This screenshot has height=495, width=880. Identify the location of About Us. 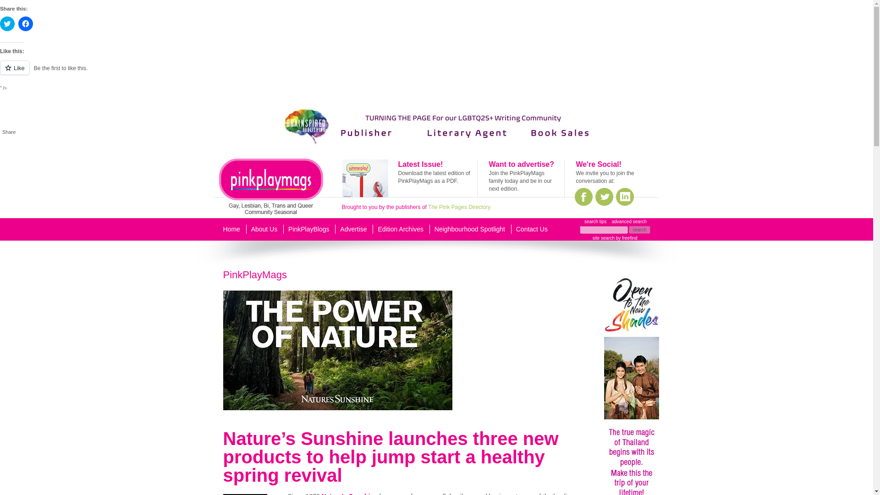
(264, 229).